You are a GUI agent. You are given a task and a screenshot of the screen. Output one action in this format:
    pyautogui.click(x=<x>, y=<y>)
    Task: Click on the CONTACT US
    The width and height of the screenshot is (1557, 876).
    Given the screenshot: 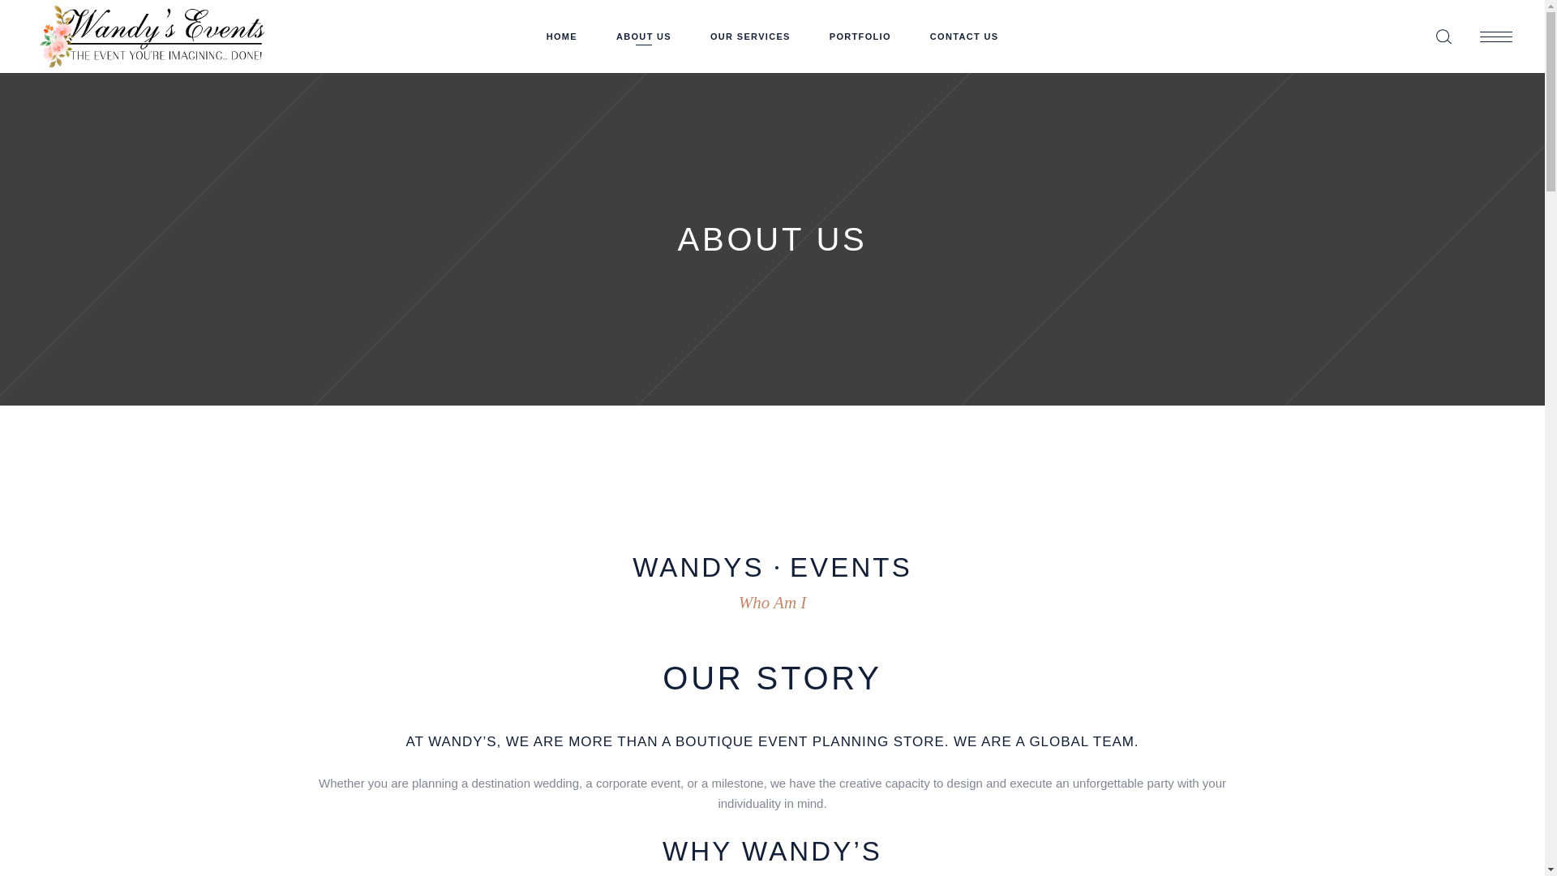 What is the action you would take?
    pyautogui.click(x=964, y=36)
    